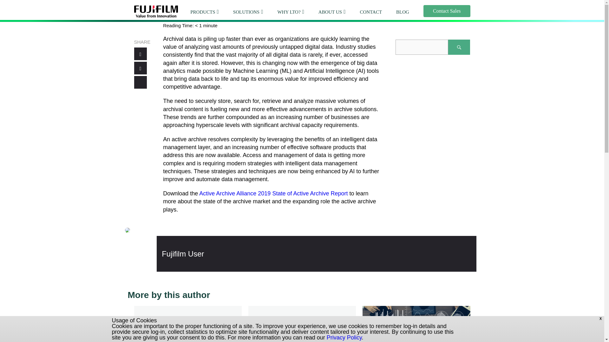 The image size is (609, 342). What do you see at coordinates (459, 47) in the screenshot?
I see `Search` at bounding box center [459, 47].